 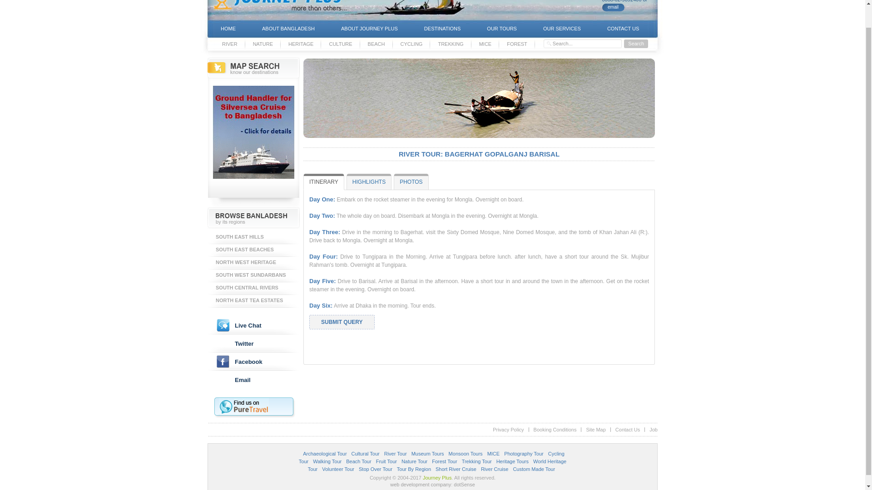 What do you see at coordinates (253, 289) in the screenshot?
I see `River and Greenery of the Central South` at bounding box center [253, 289].